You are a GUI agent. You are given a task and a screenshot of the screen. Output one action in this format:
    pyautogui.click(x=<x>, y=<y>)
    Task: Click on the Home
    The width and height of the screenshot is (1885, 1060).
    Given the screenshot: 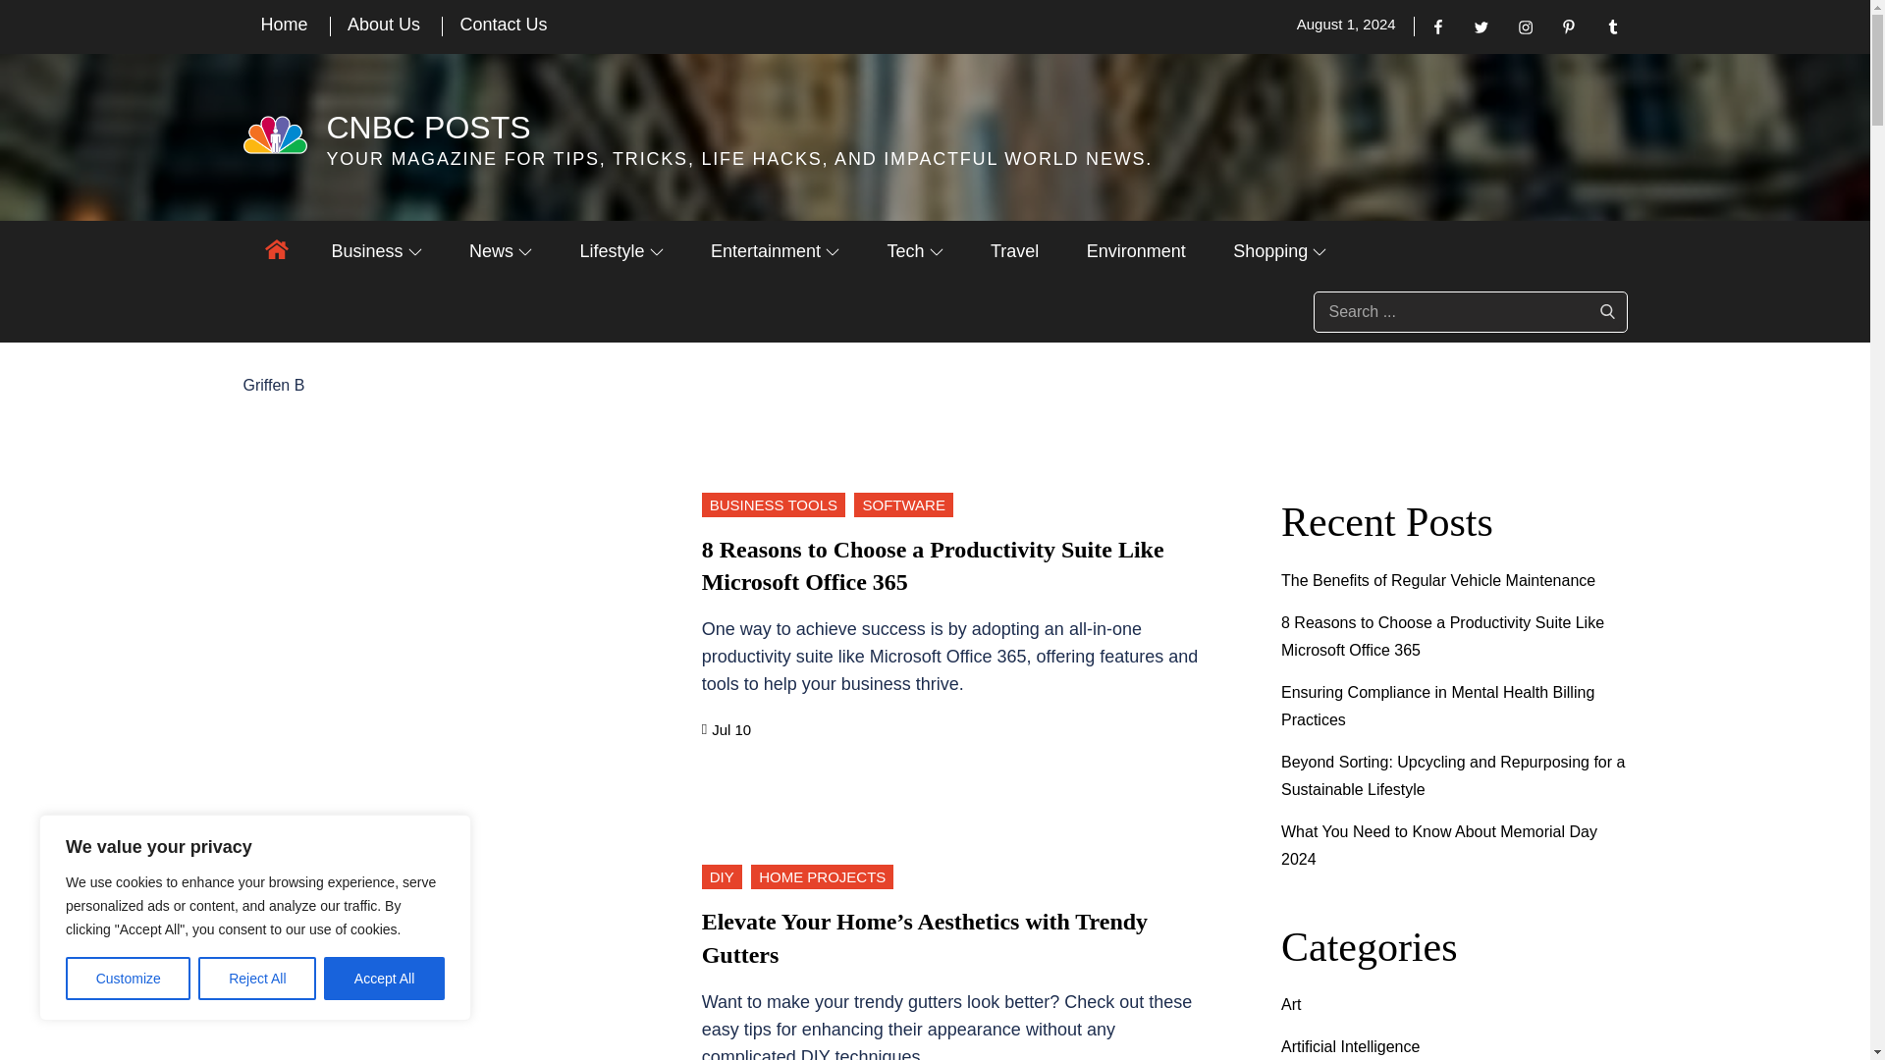 What is the action you would take?
    pyautogui.click(x=285, y=24)
    